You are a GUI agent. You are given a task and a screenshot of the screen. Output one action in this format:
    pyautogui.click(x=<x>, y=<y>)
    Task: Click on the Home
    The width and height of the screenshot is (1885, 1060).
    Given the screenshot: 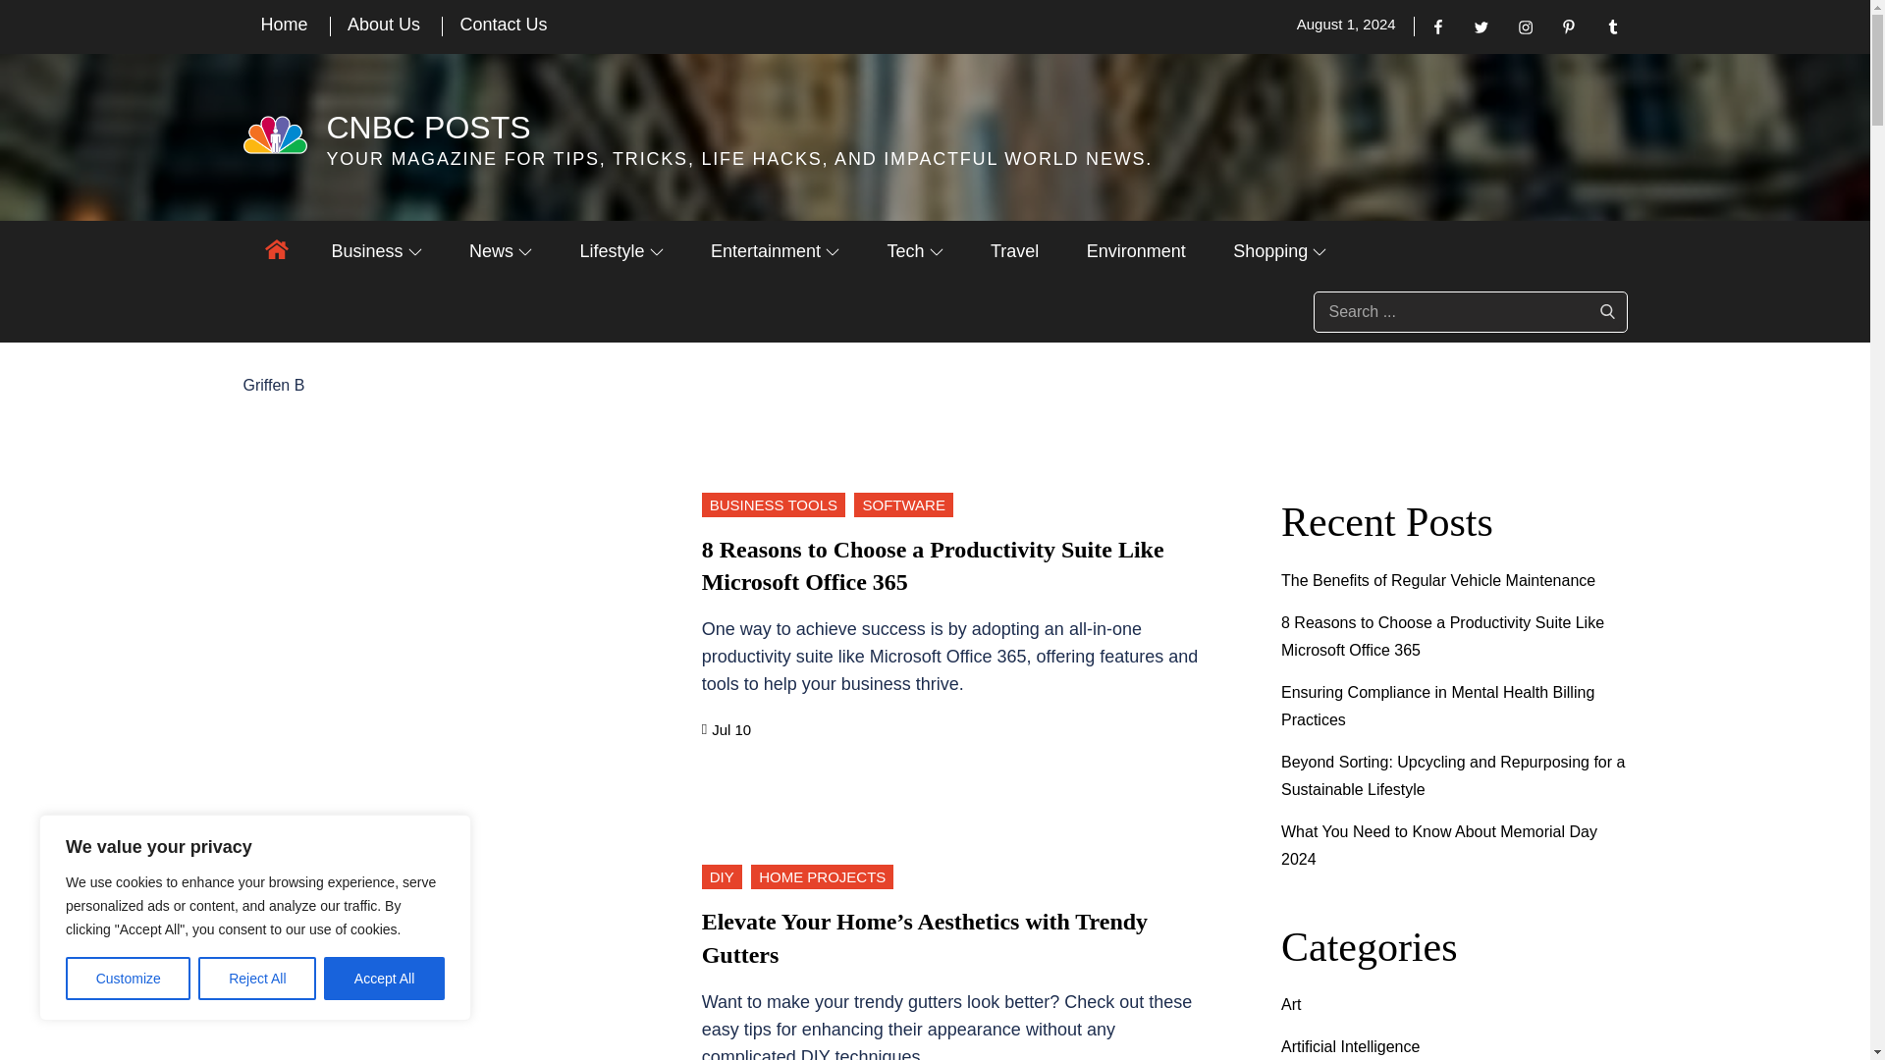 What is the action you would take?
    pyautogui.click(x=285, y=24)
    